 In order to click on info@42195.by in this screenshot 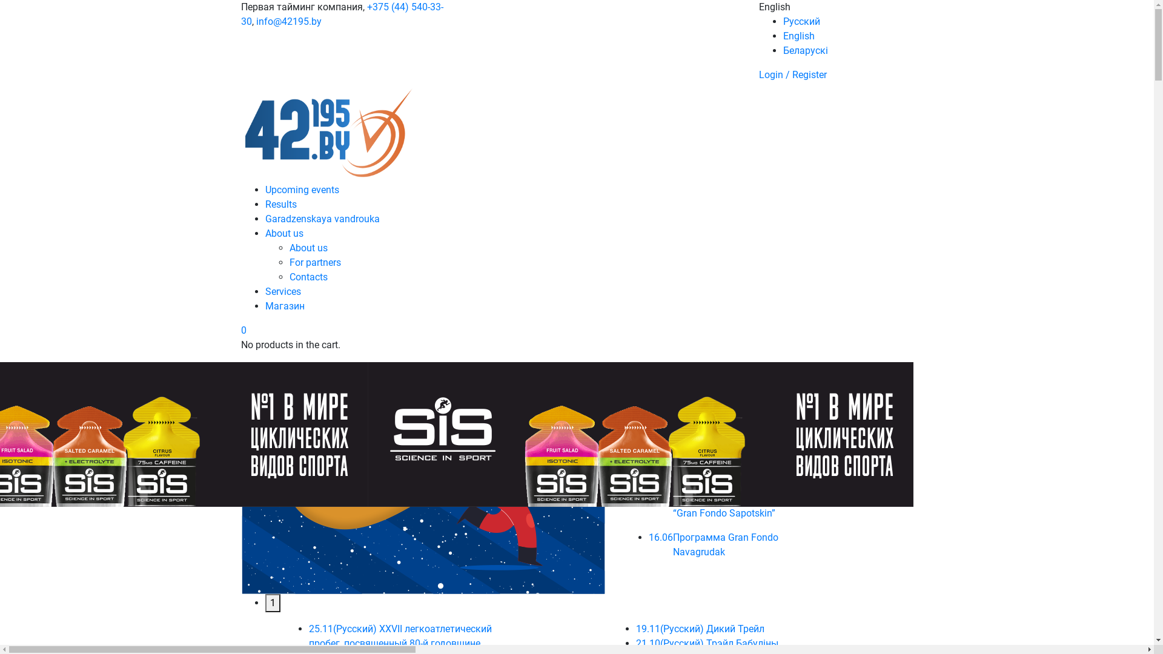, I will do `click(288, 22)`.